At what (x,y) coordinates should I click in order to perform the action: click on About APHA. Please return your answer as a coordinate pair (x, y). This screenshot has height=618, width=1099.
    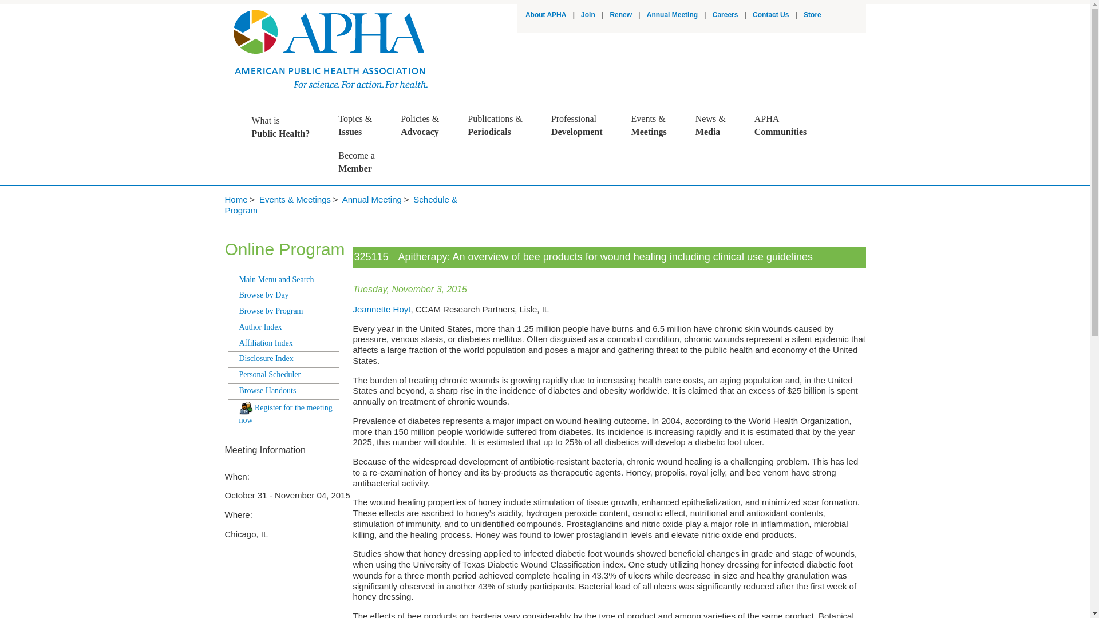
    Looking at the image, I should click on (546, 15).